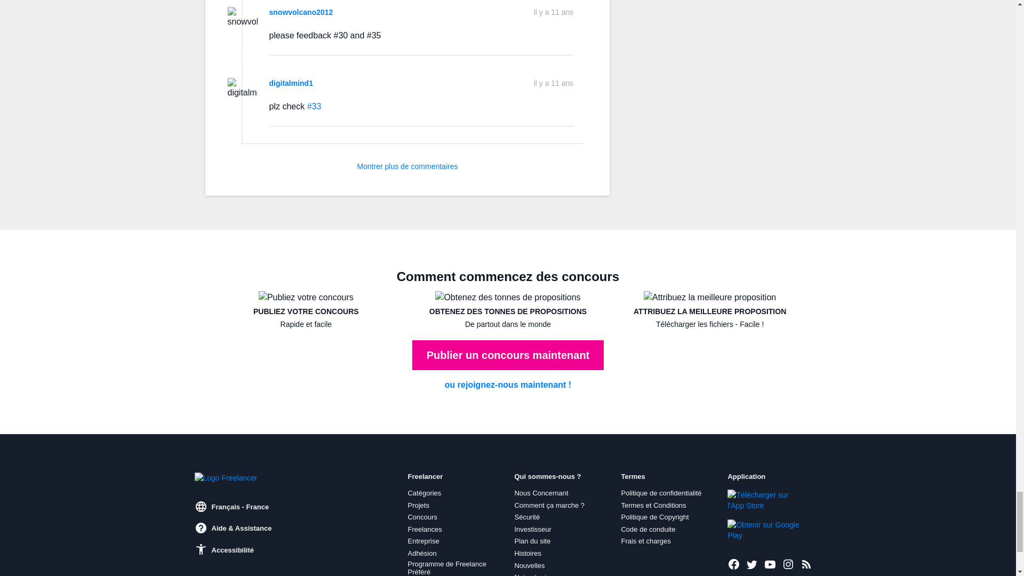 The image size is (1024, 576). I want to click on Freelancer sur Instagram, so click(788, 564).